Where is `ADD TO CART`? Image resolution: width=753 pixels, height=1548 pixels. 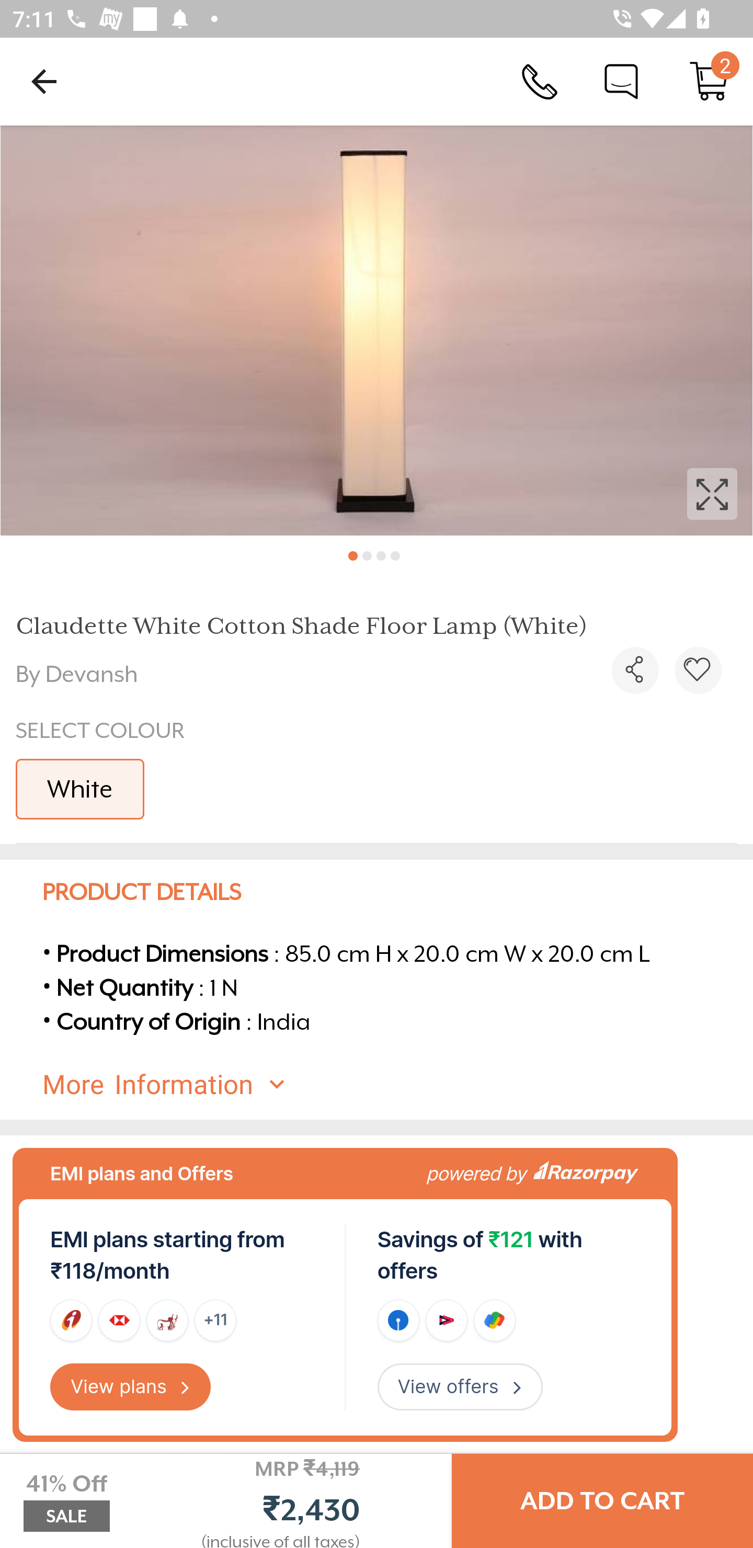 ADD TO CART is located at coordinates (602, 1501).